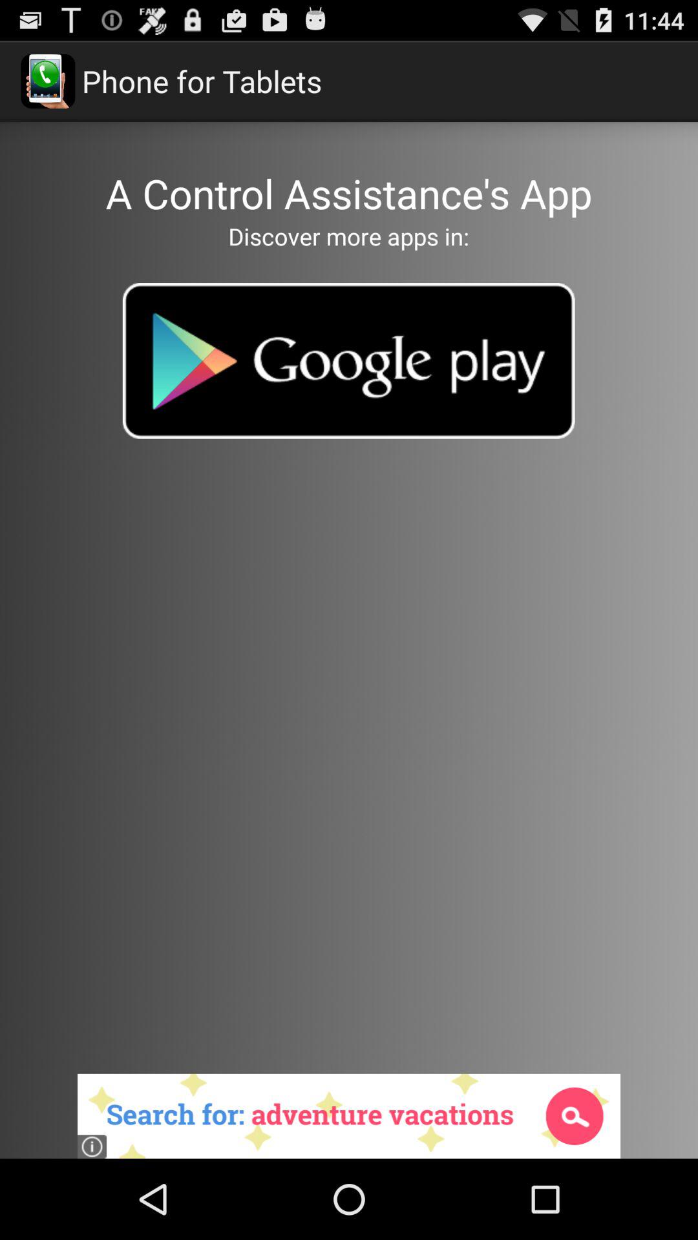 This screenshot has width=698, height=1240. I want to click on start google play, so click(348, 360).